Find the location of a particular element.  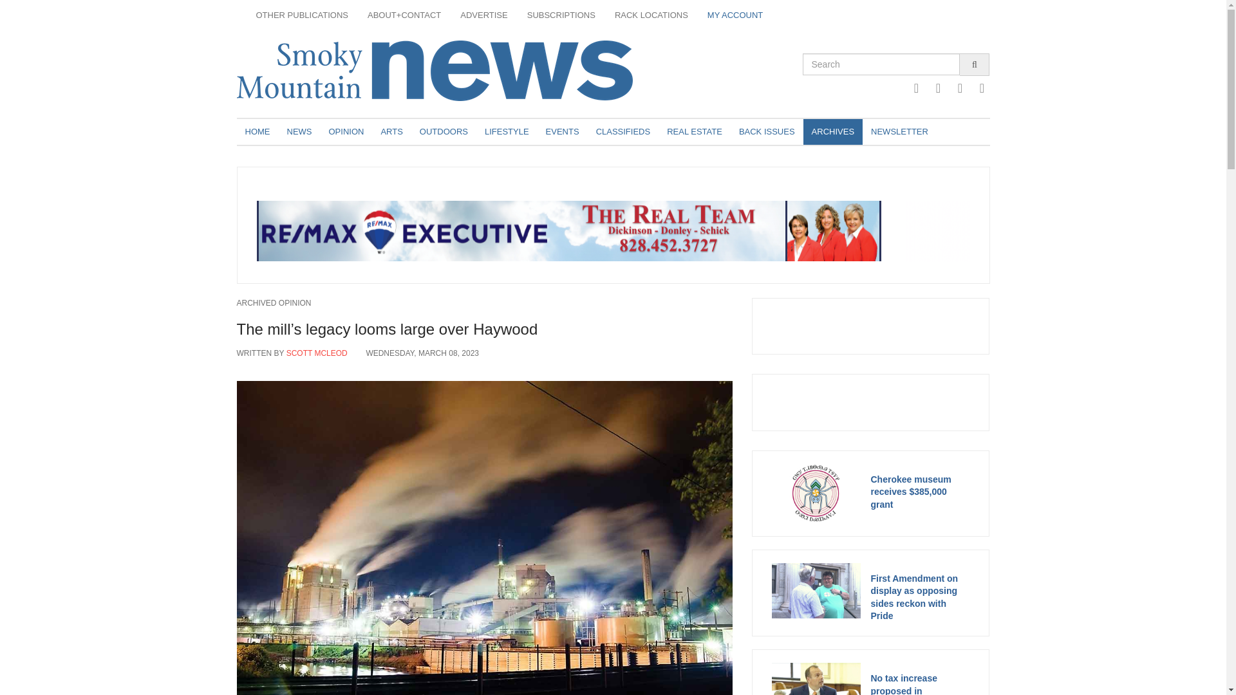

MY ACCOUNT is located at coordinates (735, 15).